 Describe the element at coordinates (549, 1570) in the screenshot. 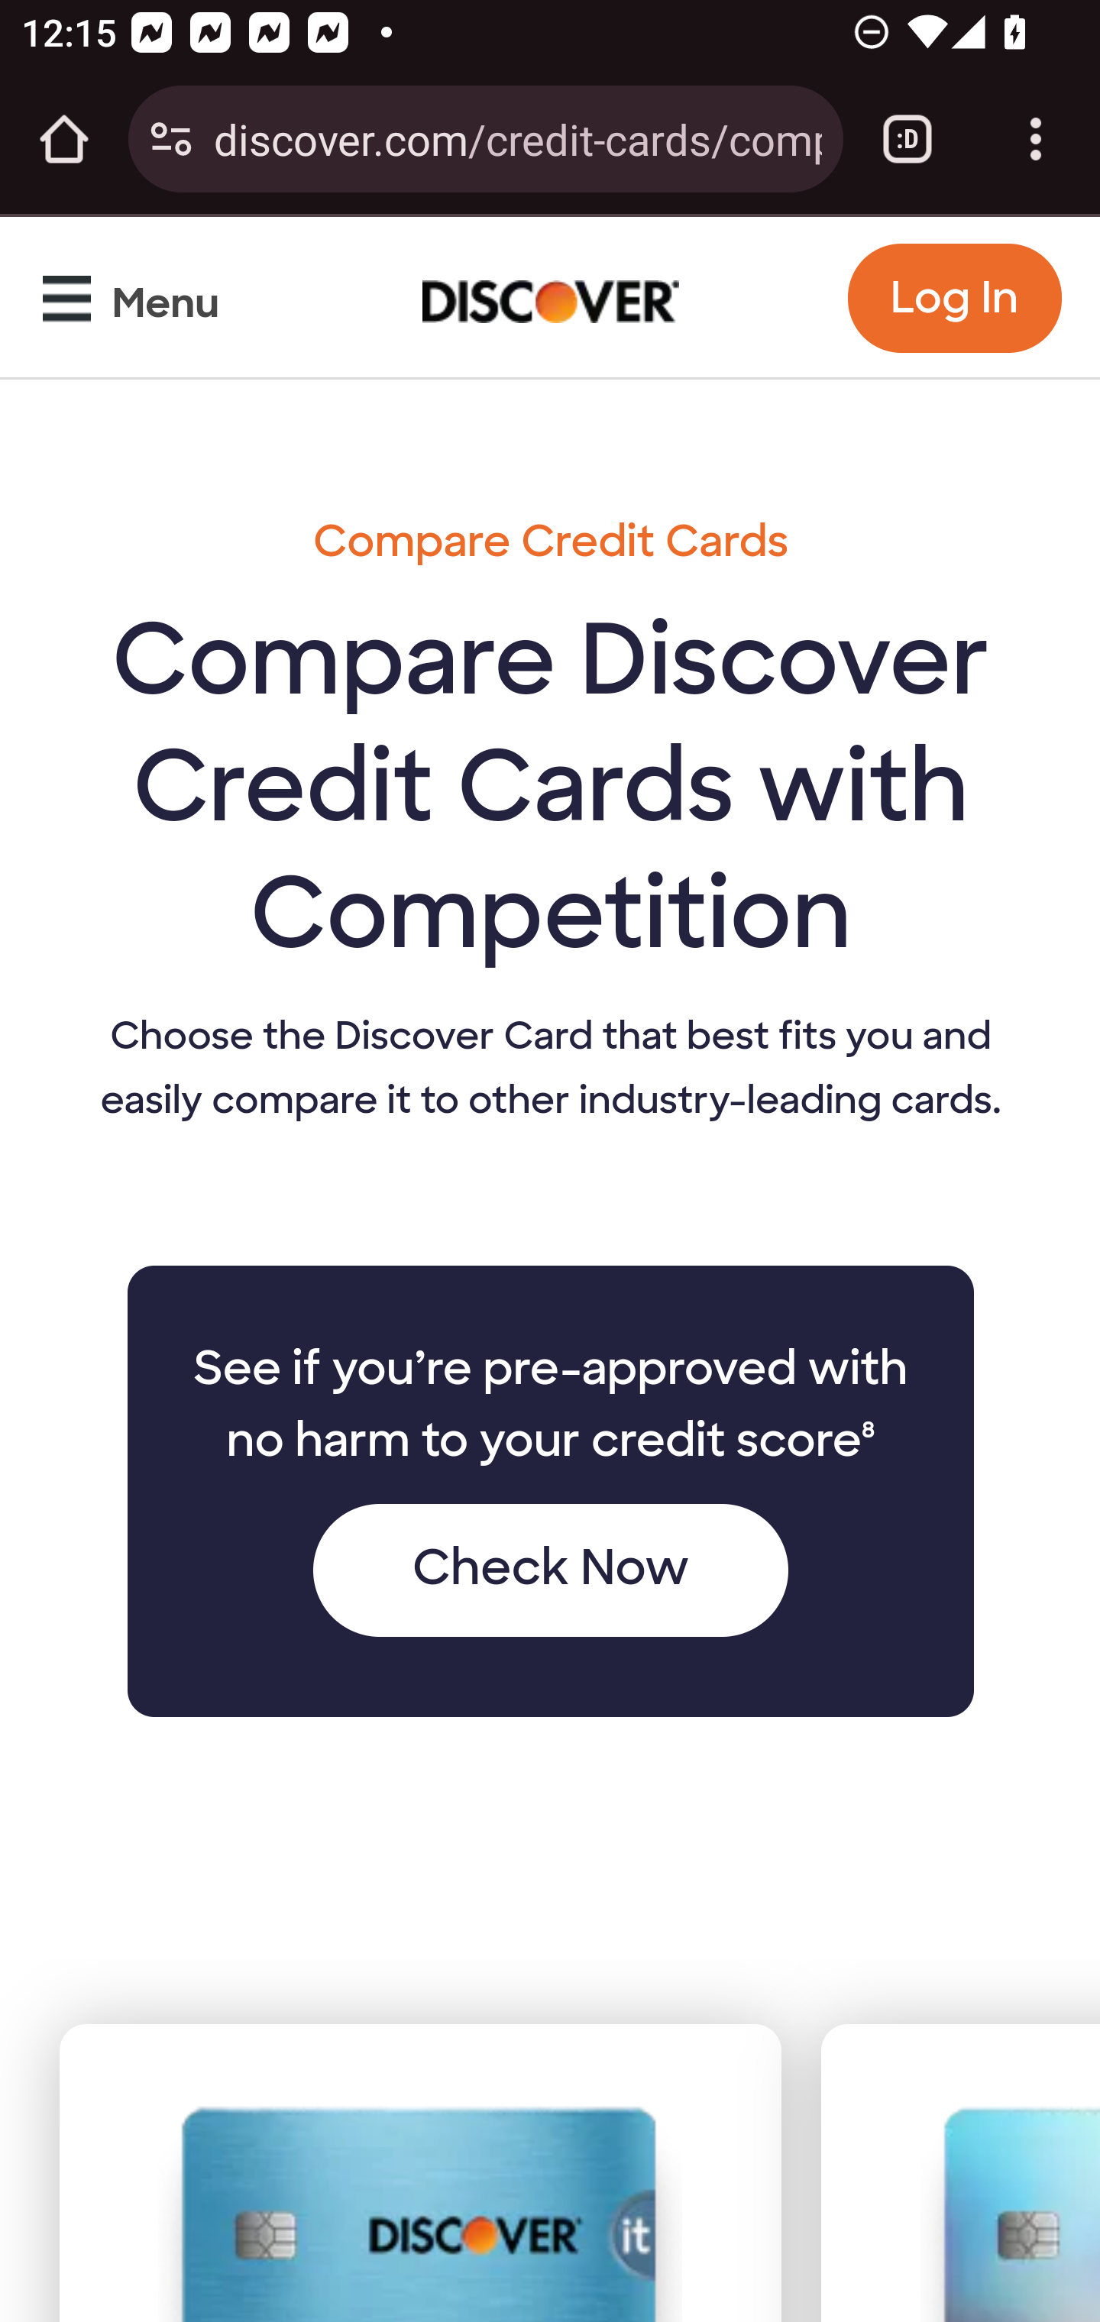

I see `Check Now` at that location.